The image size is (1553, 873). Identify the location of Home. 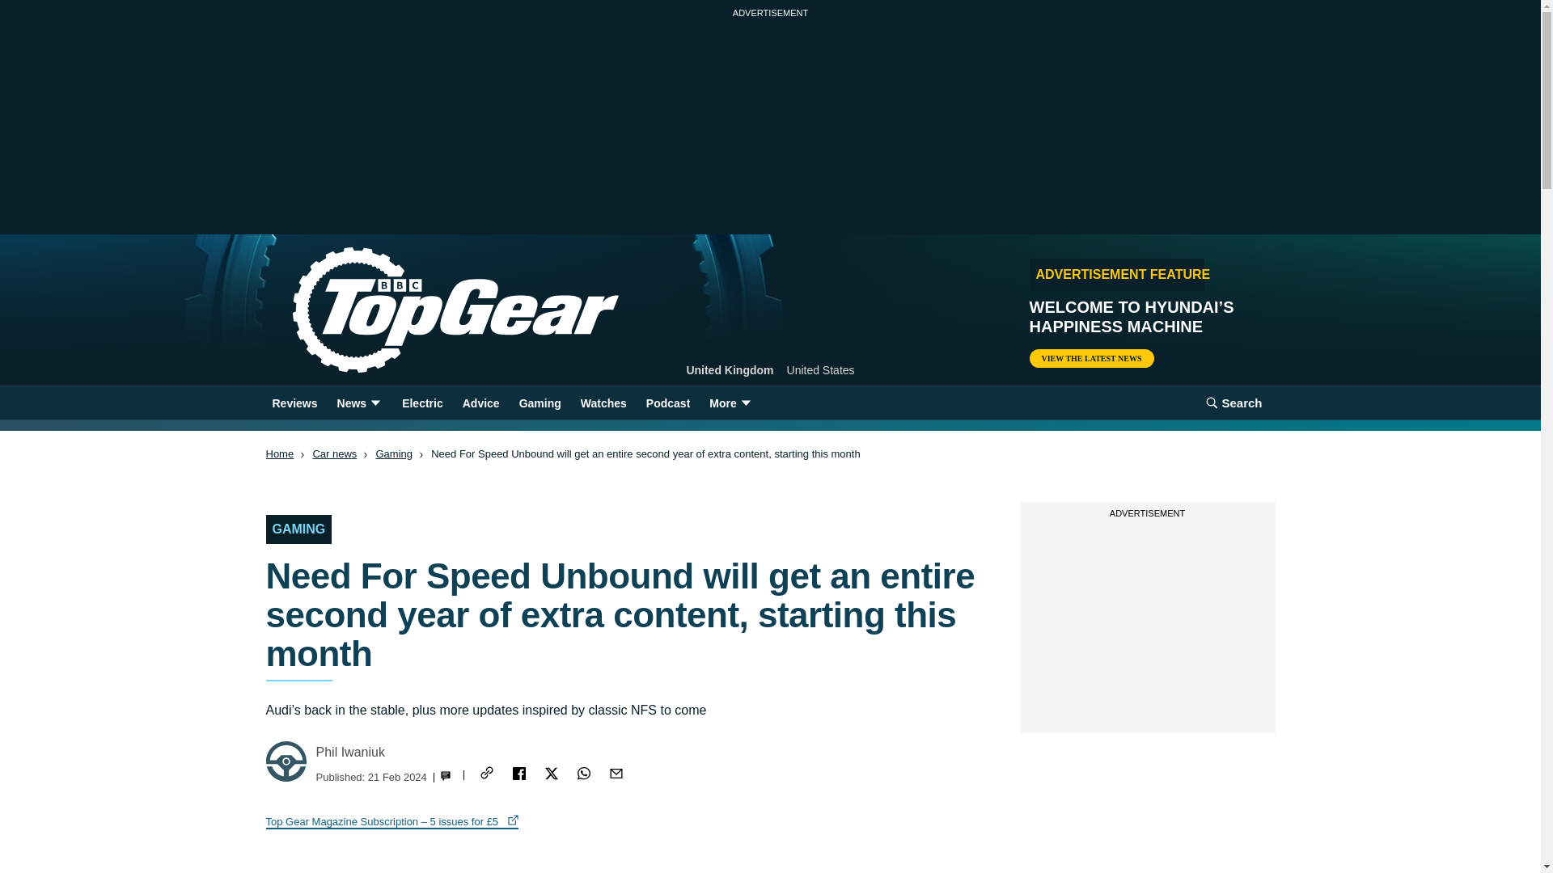
(279, 454).